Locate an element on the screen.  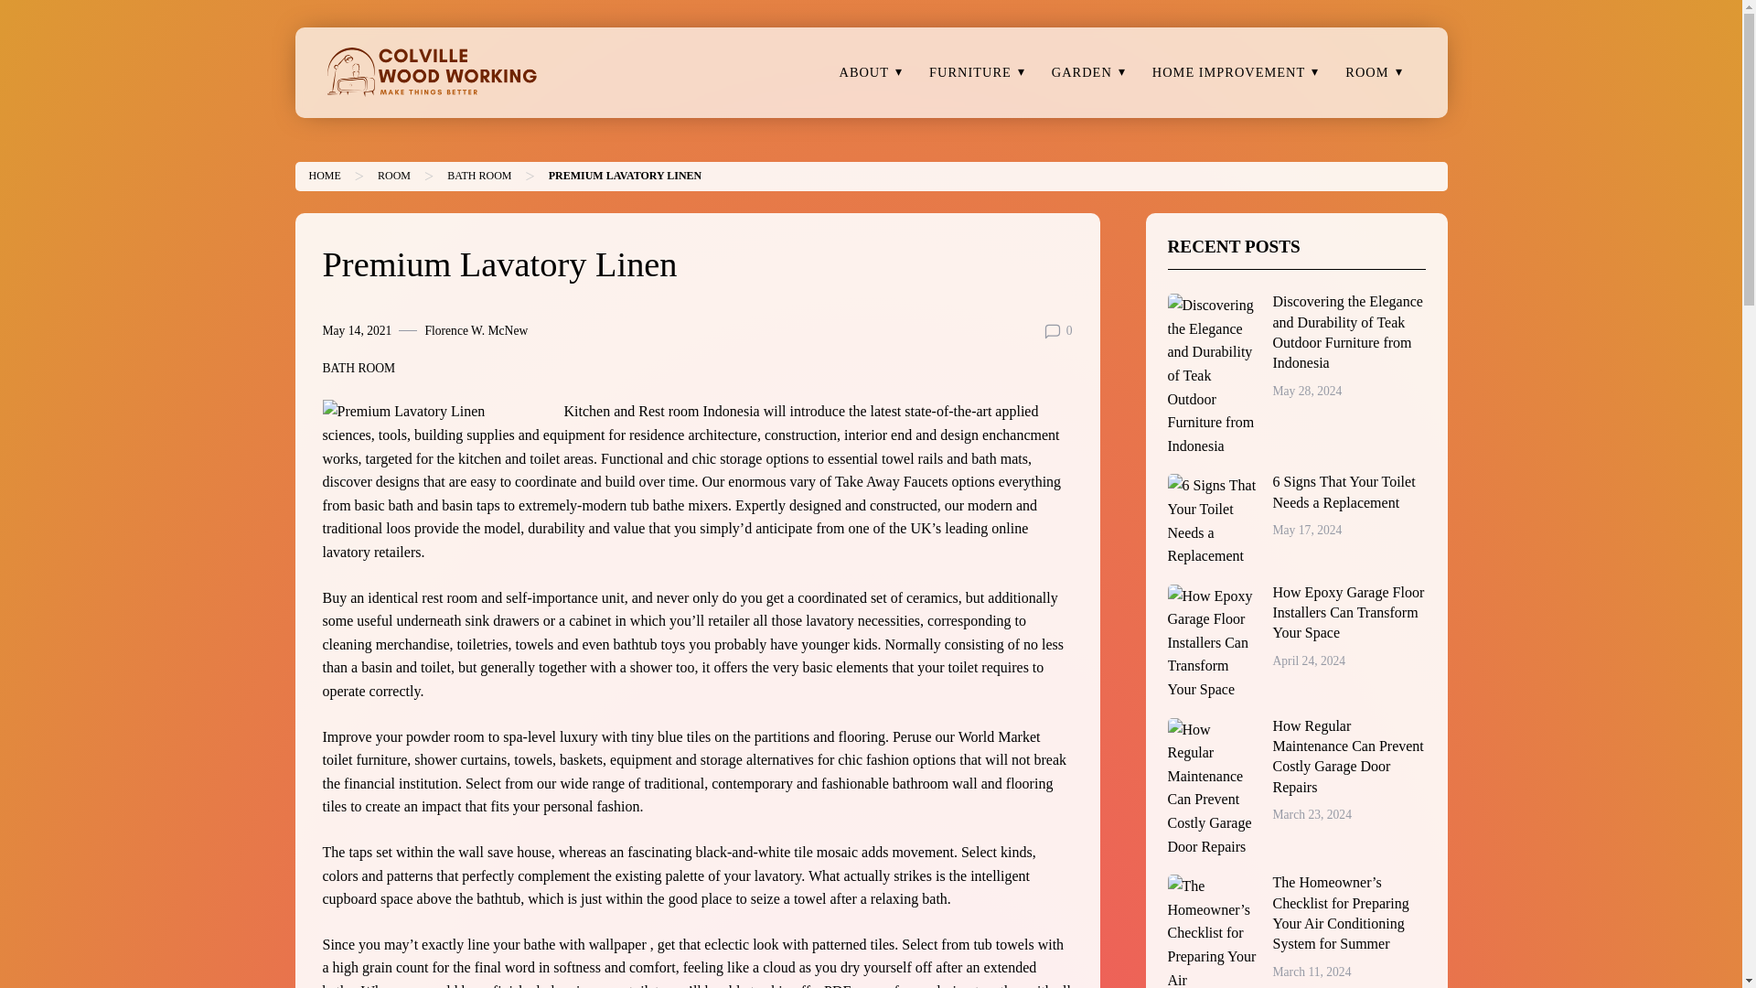
ROOM is located at coordinates (1366, 73).